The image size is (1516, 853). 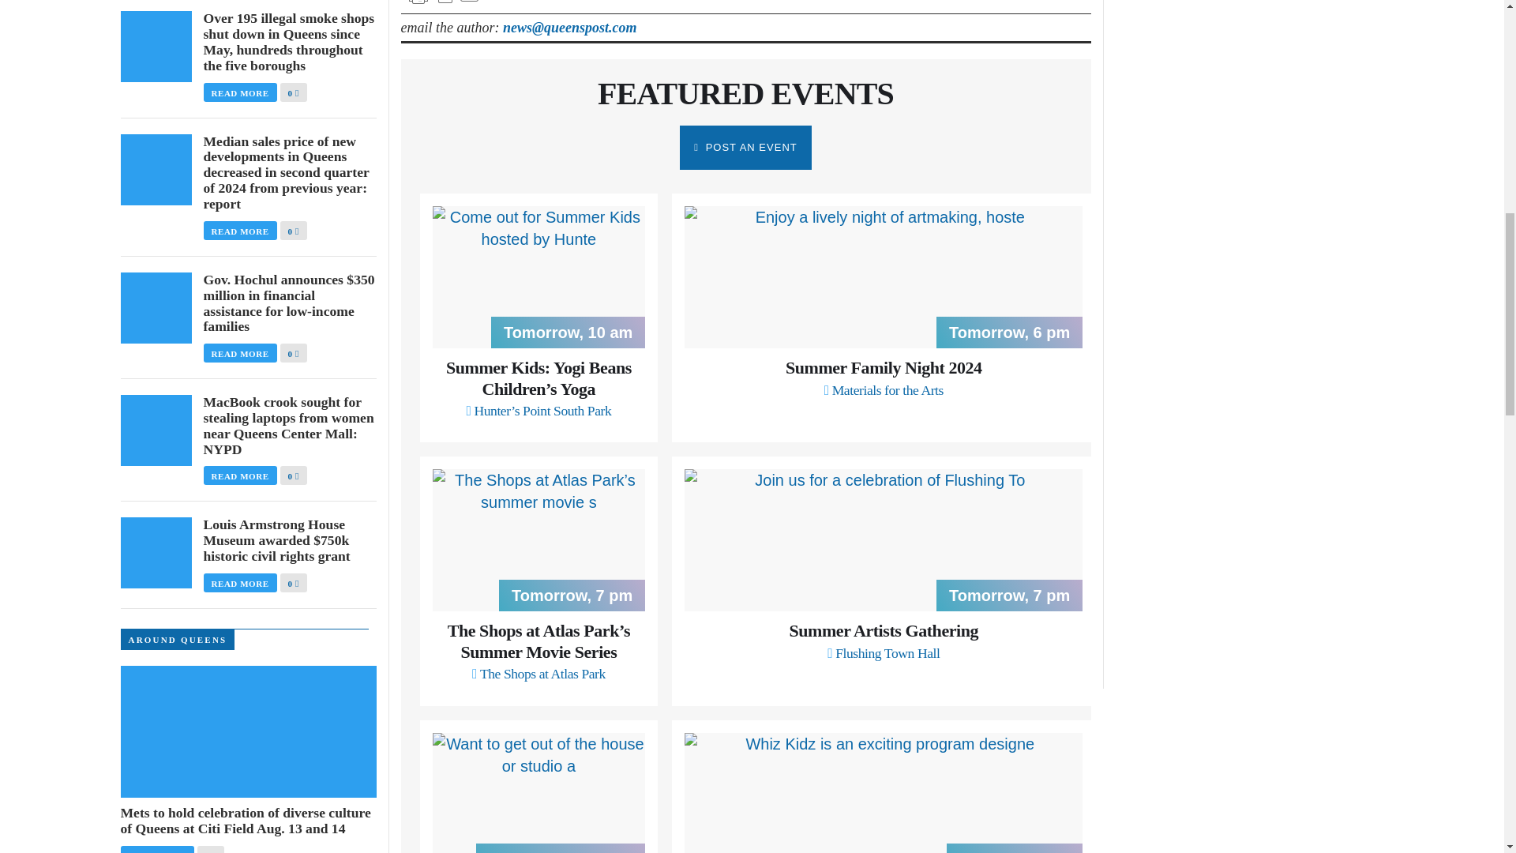 I want to click on POST AN EVENT, so click(x=884, y=378).